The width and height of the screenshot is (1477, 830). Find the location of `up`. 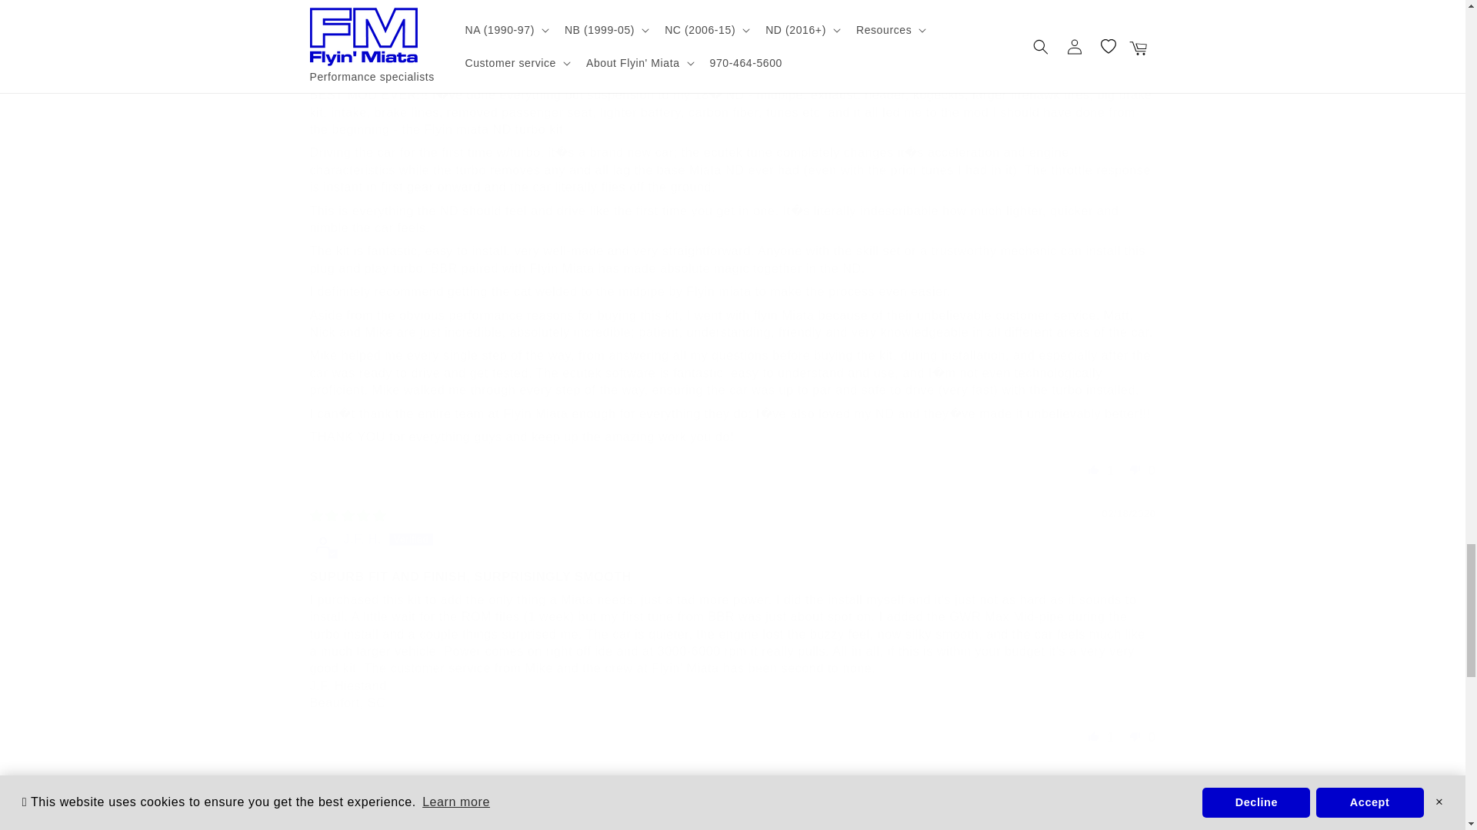

up is located at coordinates (1094, 470).